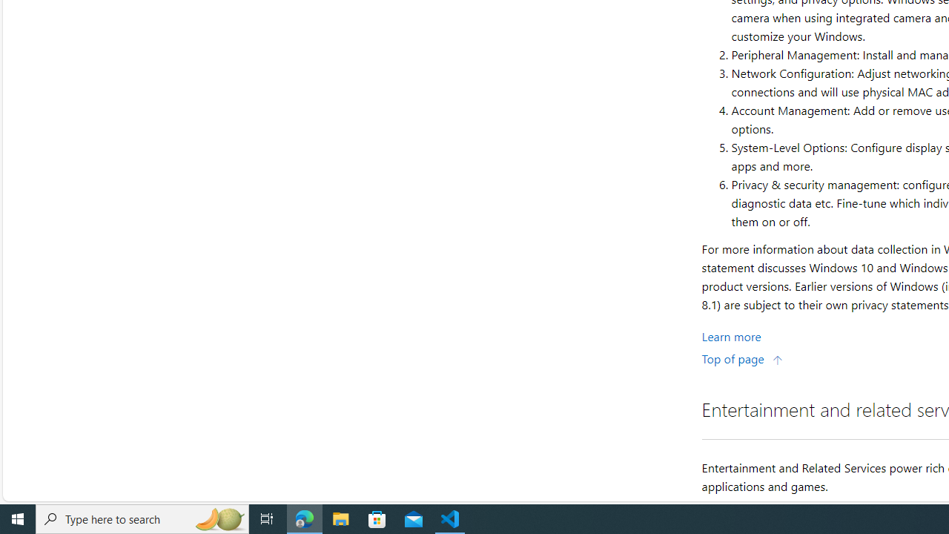  I want to click on Top of page, so click(742, 357).